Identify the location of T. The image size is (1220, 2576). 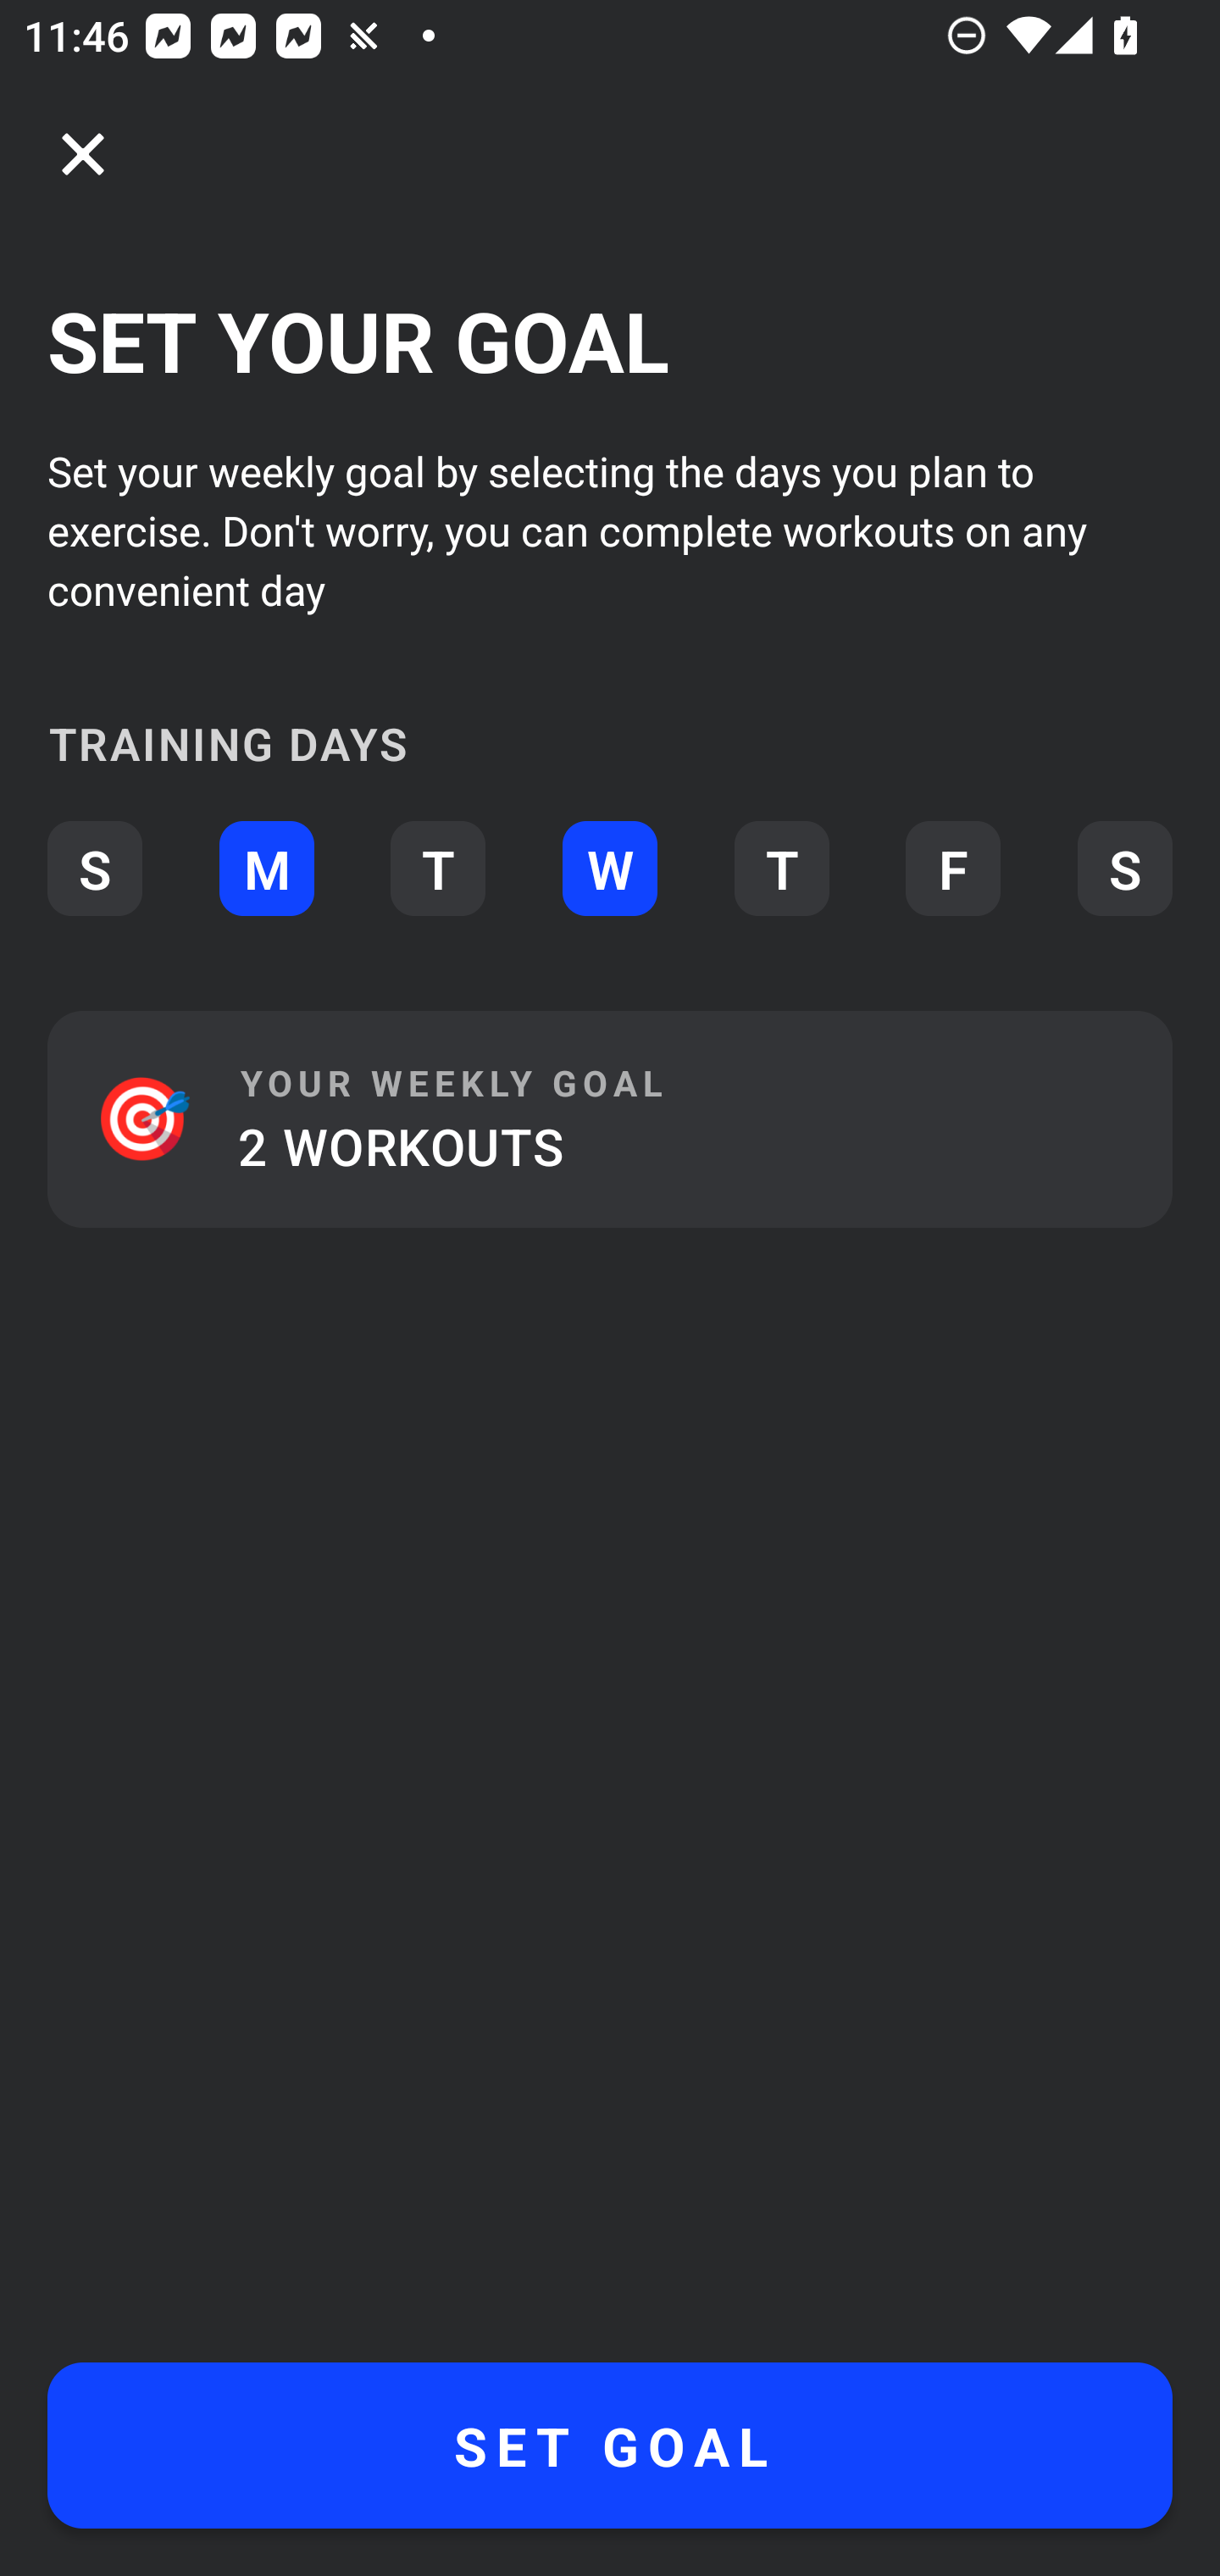
(437, 869).